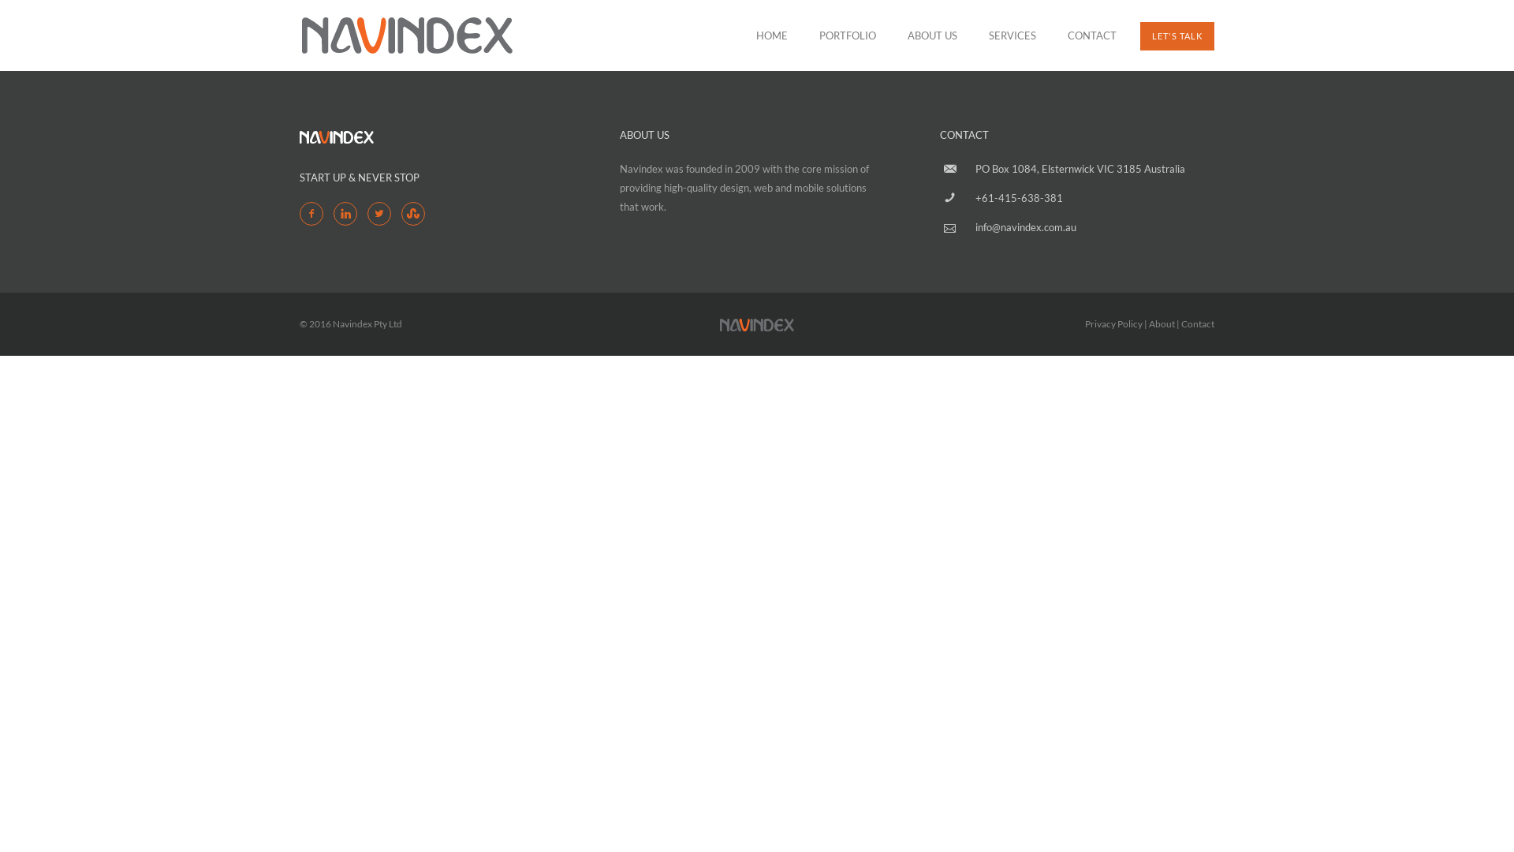  Describe the element at coordinates (848, 35) in the screenshot. I see `PORTFOLIO` at that location.